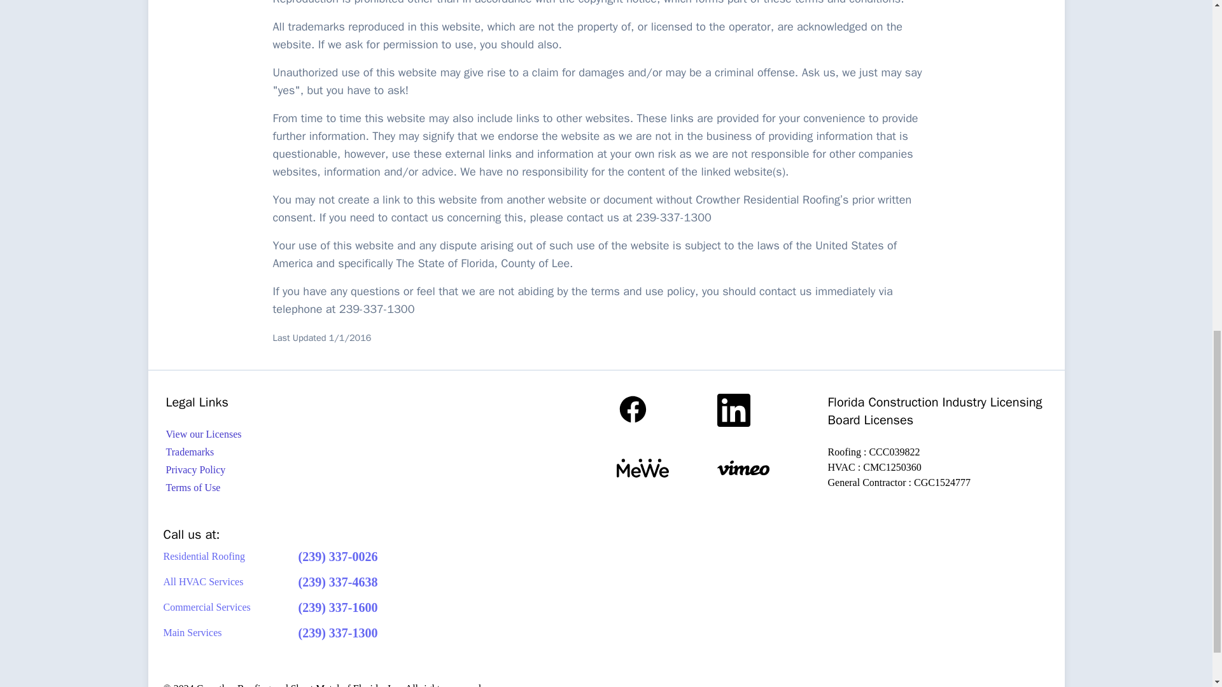 This screenshot has height=687, width=1222. I want to click on View our Licenses, so click(273, 434).